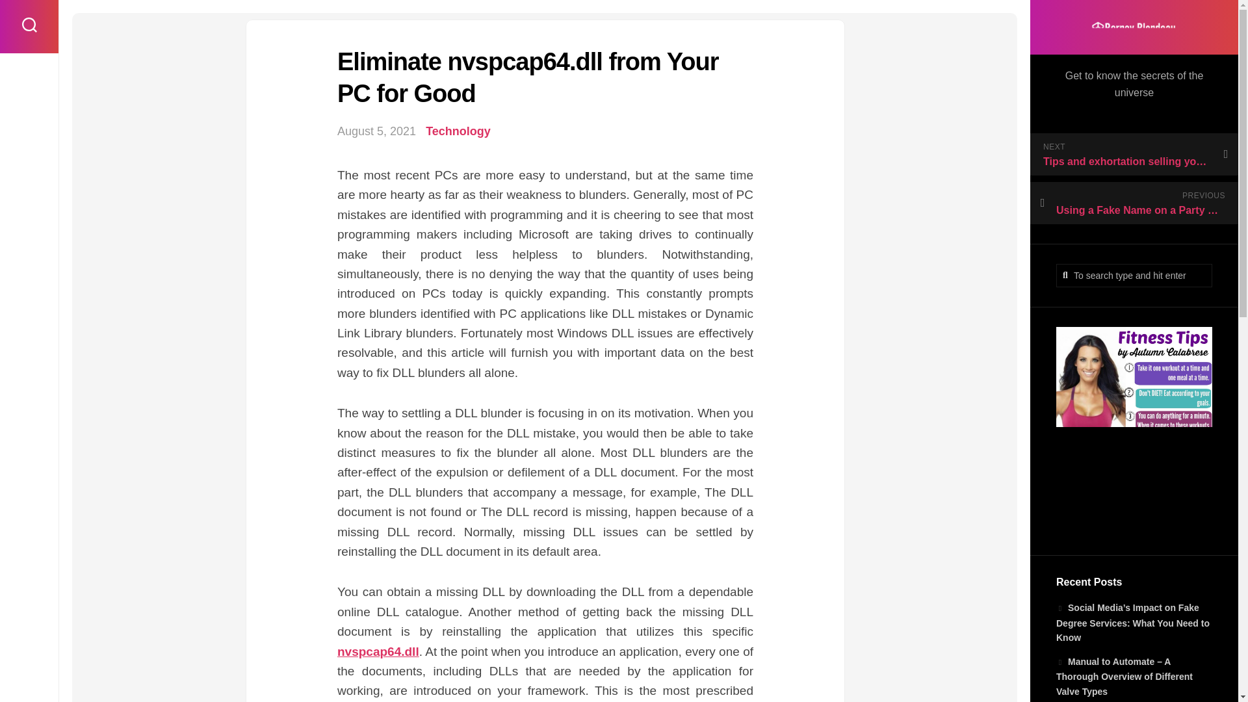 The height and width of the screenshot is (702, 1248). Describe the element at coordinates (458, 131) in the screenshot. I see `Technology` at that location.